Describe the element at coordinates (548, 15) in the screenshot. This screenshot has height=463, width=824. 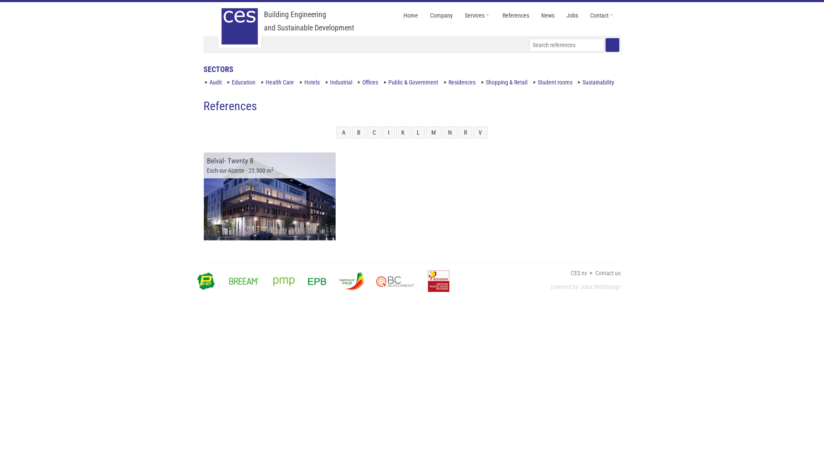
I see `News` at that location.